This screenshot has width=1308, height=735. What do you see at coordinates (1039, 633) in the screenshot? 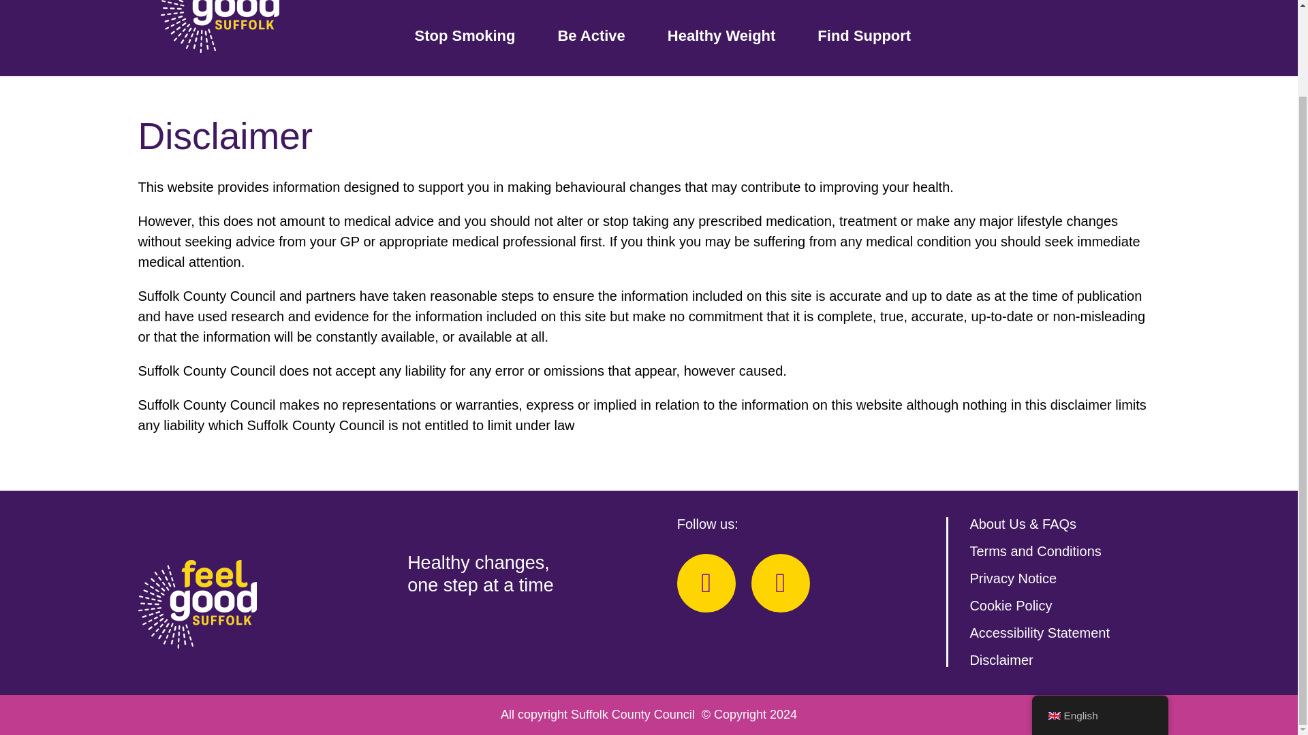
I see `Accessibility Statement` at bounding box center [1039, 633].